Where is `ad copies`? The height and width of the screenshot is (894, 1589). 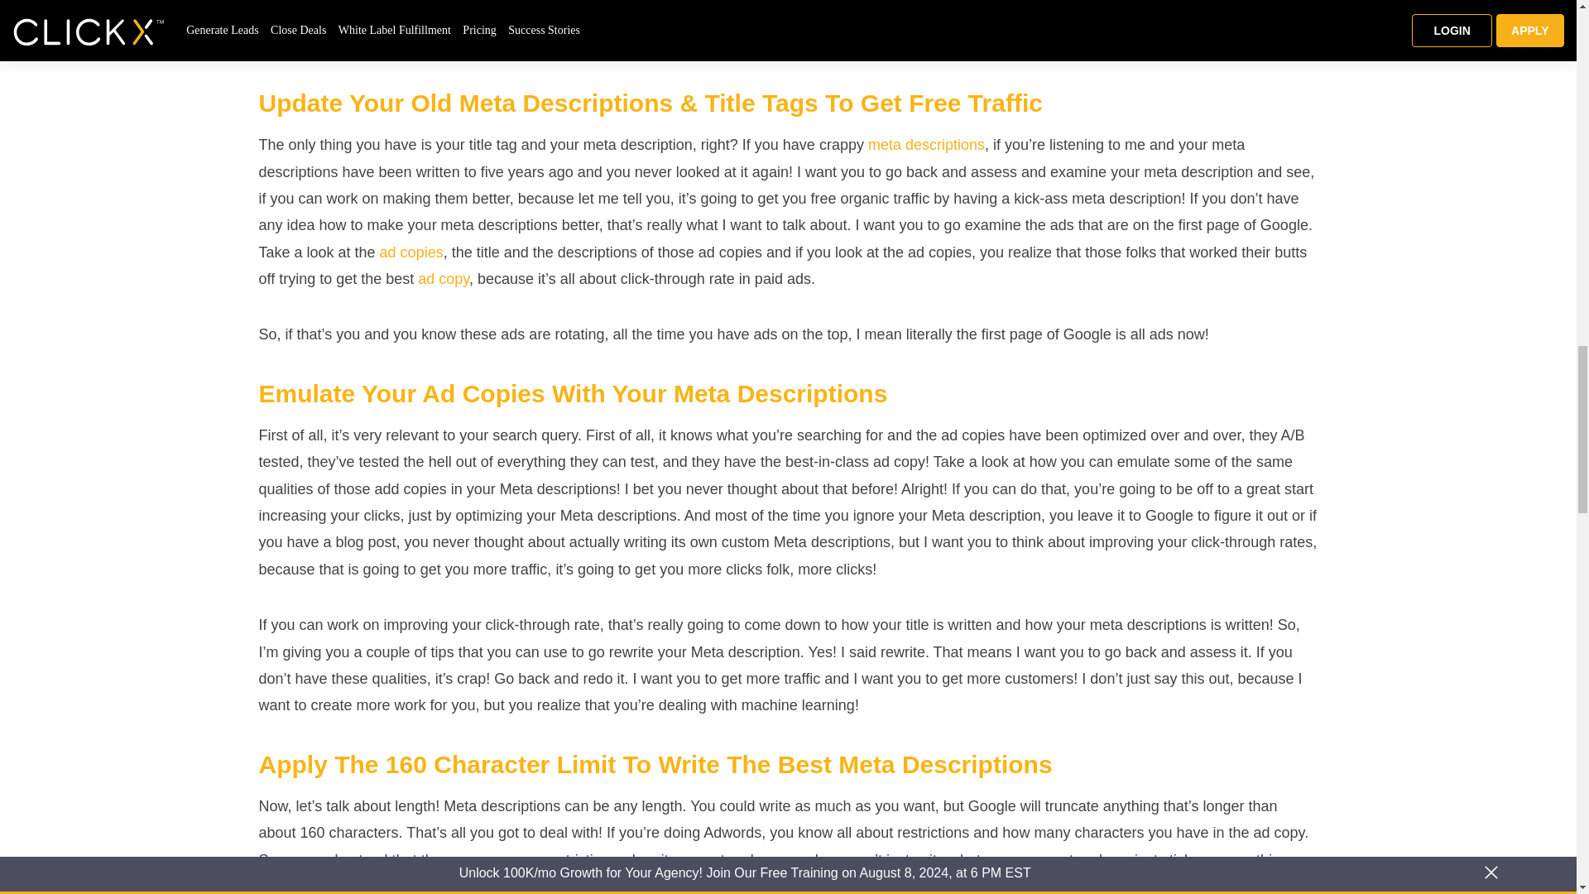
ad copies is located at coordinates (410, 252).